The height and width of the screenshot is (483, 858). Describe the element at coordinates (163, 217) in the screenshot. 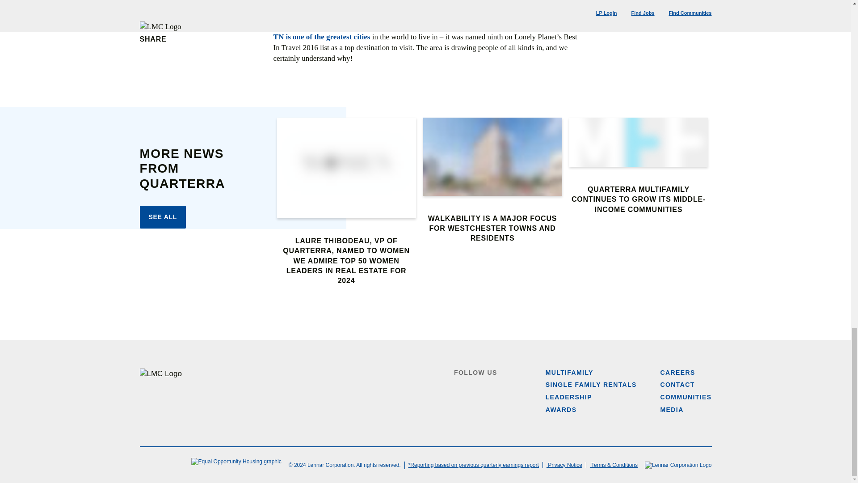

I see `SEE ALL` at that location.